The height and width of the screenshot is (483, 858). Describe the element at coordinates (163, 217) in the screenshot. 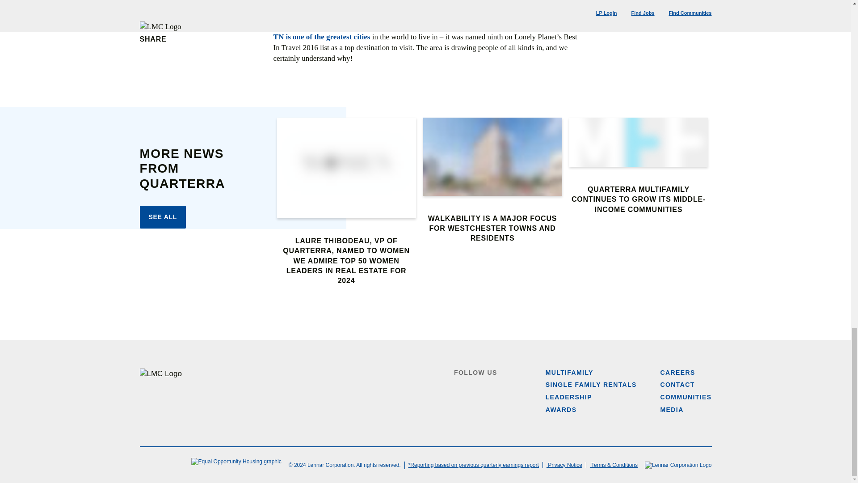

I see `SEE ALL` at that location.